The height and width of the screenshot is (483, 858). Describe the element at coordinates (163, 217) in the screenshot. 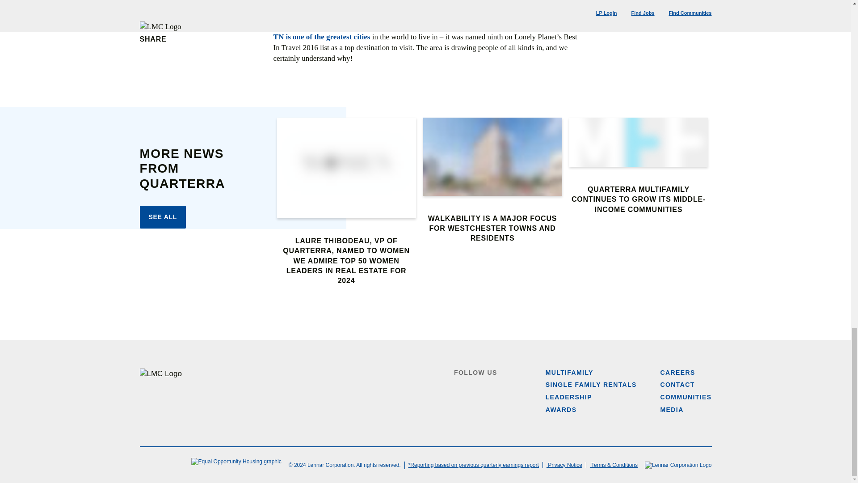

I see `SEE ALL` at that location.